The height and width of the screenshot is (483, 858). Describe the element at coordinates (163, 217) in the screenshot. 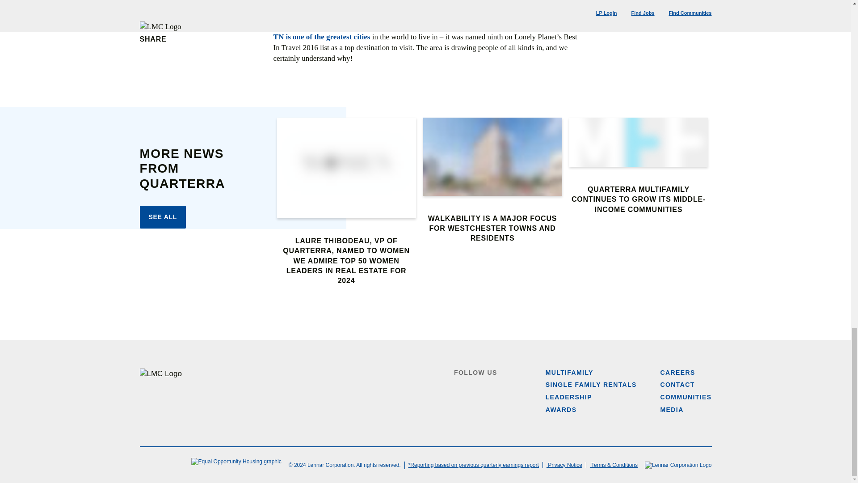

I see `SEE ALL` at that location.